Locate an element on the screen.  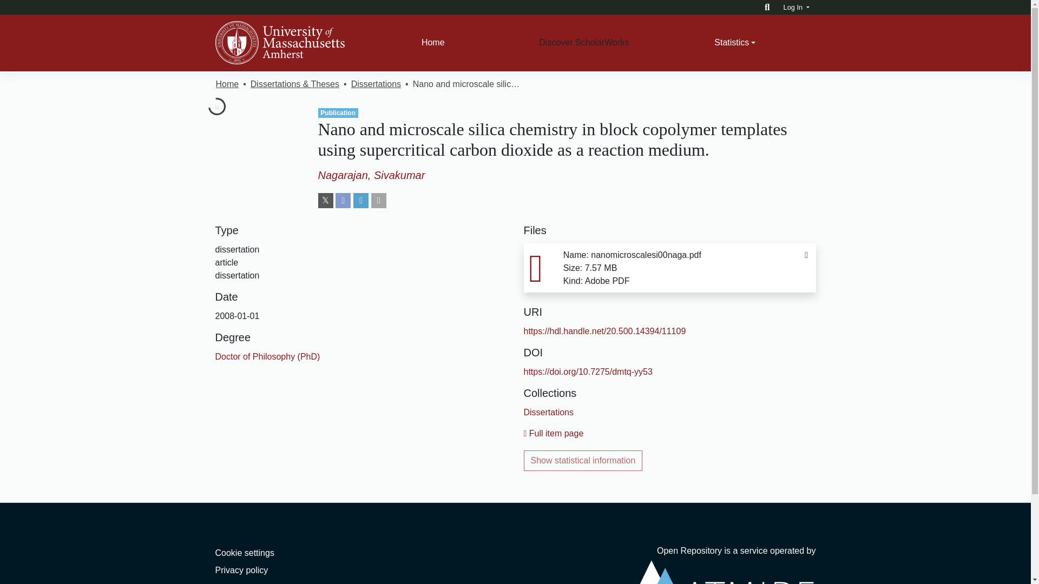
Statistics is located at coordinates (735, 43).